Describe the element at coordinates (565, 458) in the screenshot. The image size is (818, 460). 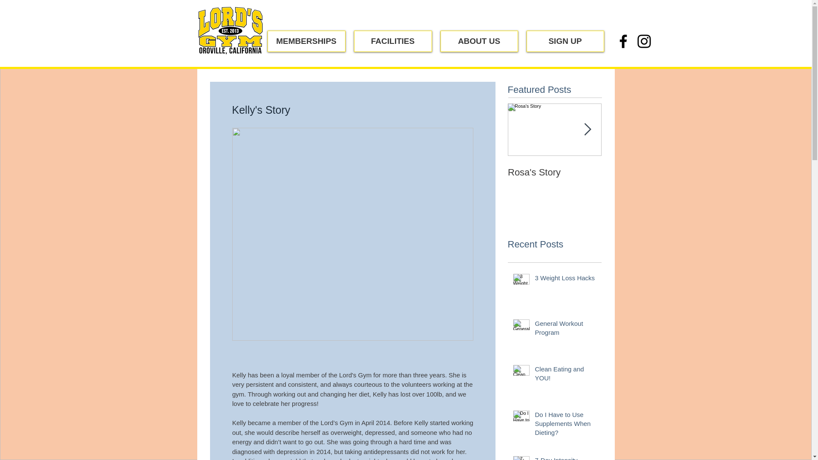
I see `7-Day Intensity Training Plan` at that location.